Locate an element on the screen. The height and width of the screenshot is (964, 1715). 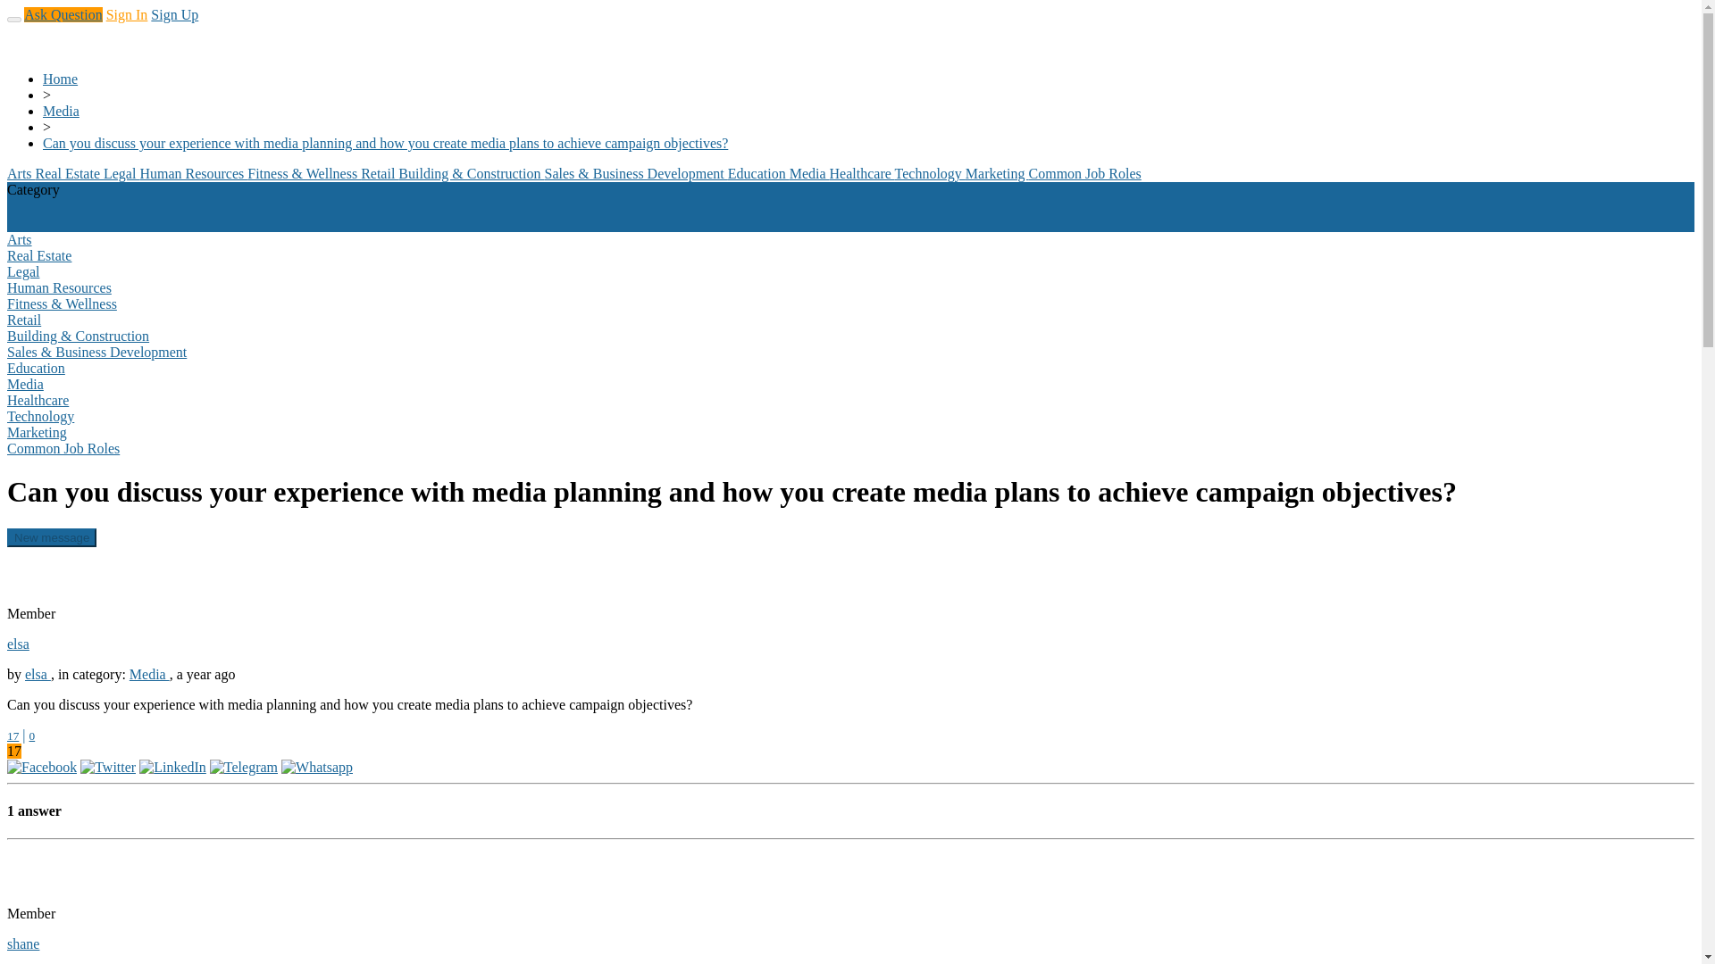
Telegram is located at coordinates (243, 768).